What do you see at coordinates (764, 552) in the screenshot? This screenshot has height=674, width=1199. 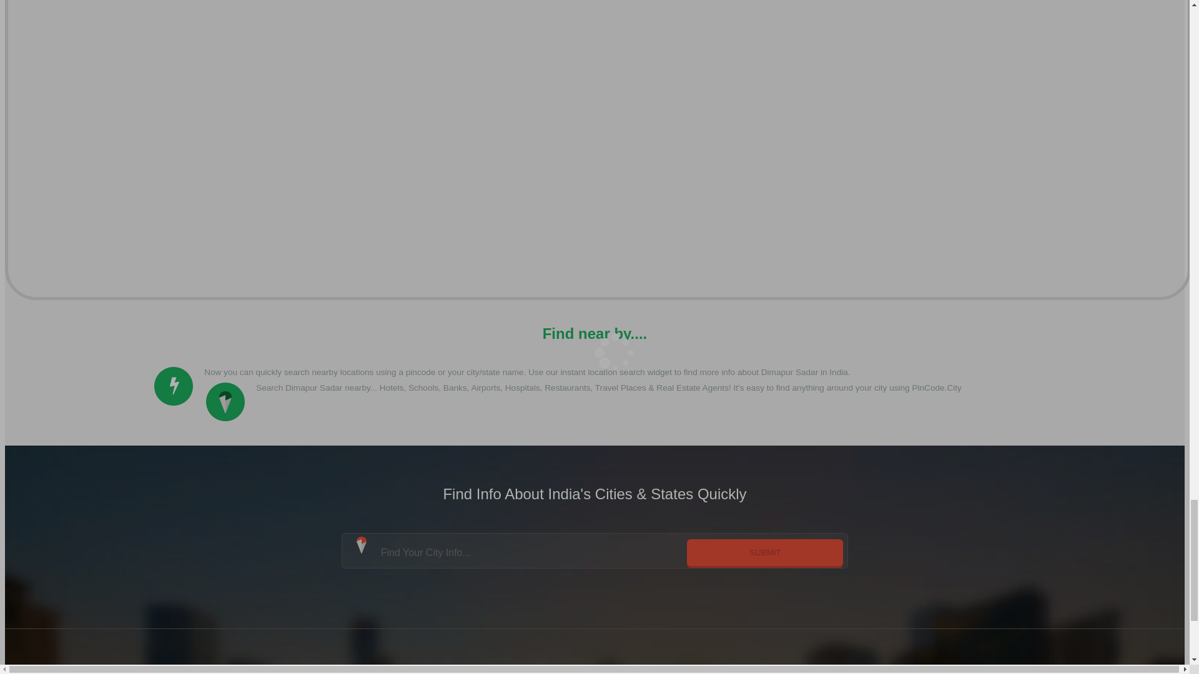 I see `submit` at bounding box center [764, 552].